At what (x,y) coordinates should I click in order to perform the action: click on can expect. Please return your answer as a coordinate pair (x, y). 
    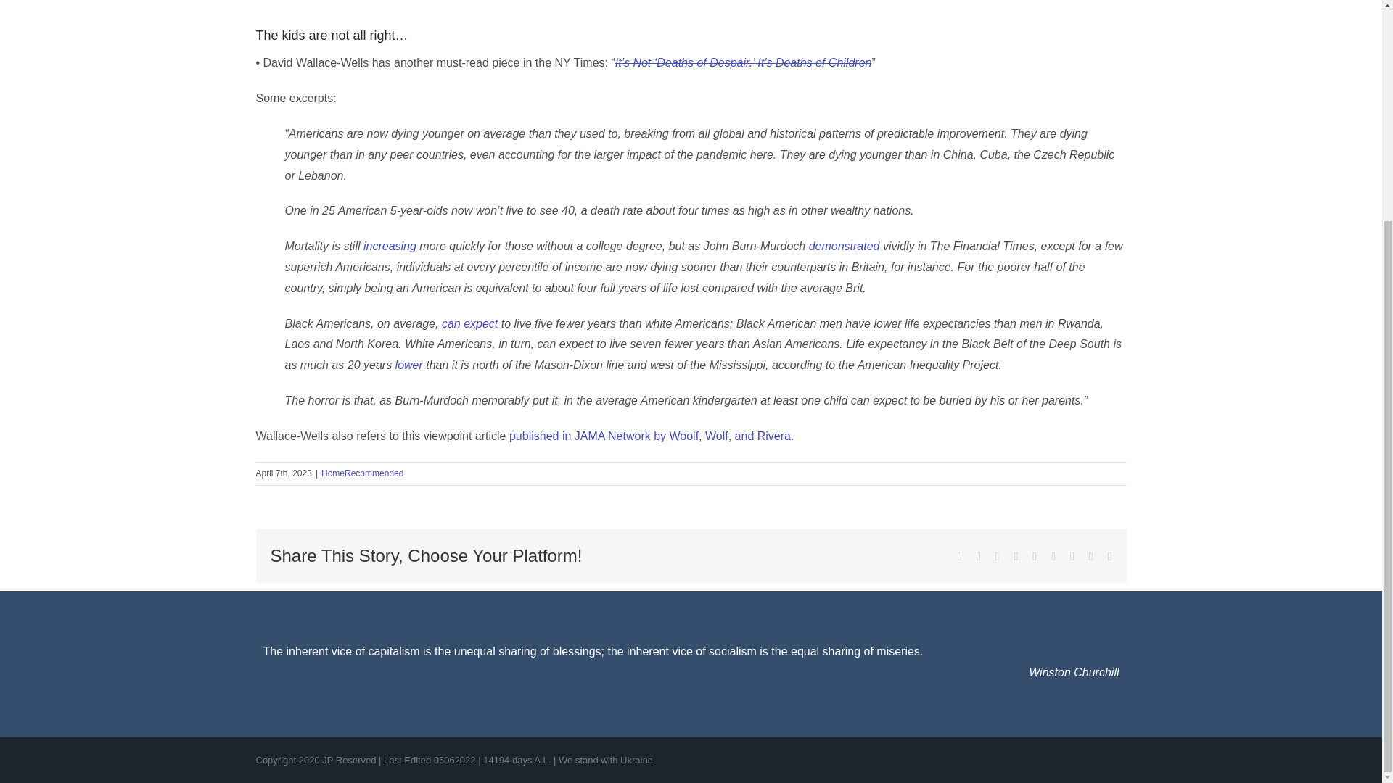
    Looking at the image, I should click on (469, 323).